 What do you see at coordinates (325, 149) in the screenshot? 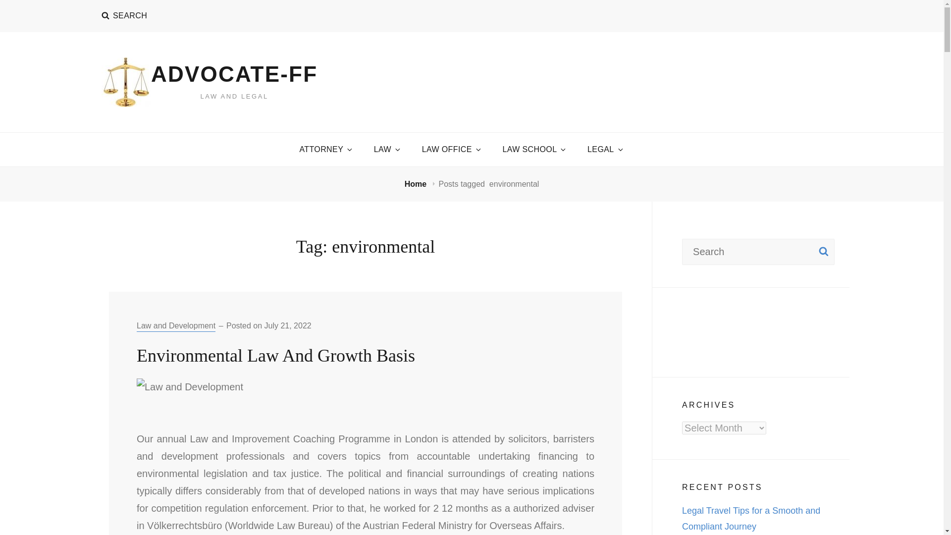
I see `ATTORNEY` at bounding box center [325, 149].